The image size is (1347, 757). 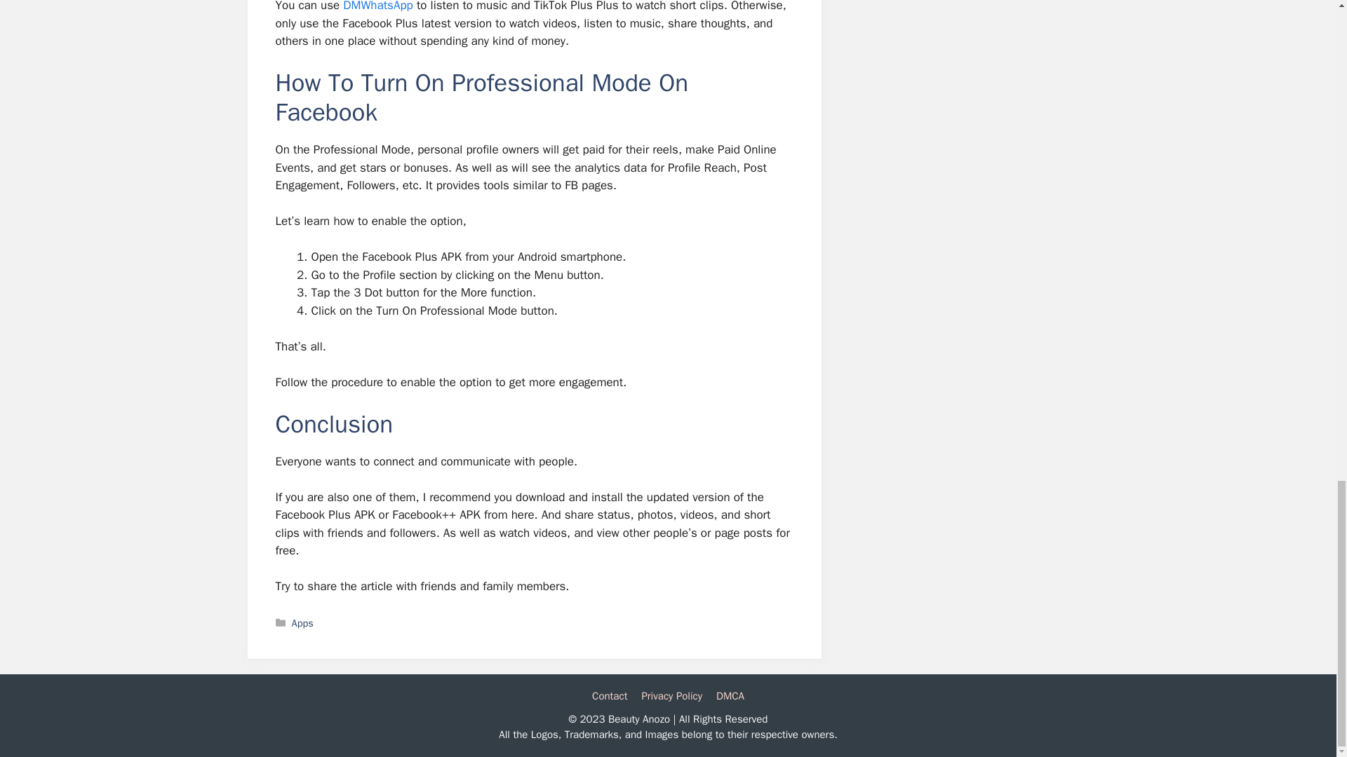 I want to click on DMCA, so click(x=730, y=695).